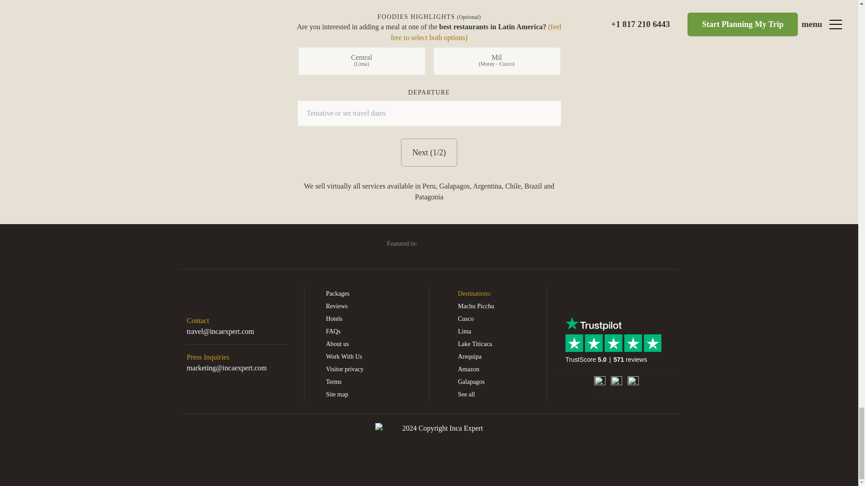 Image resolution: width=865 pixels, height=486 pixels. What do you see at coordinates (374, 319) in the screenshot?
I see `Hotels` at bounding box center [374, 319].